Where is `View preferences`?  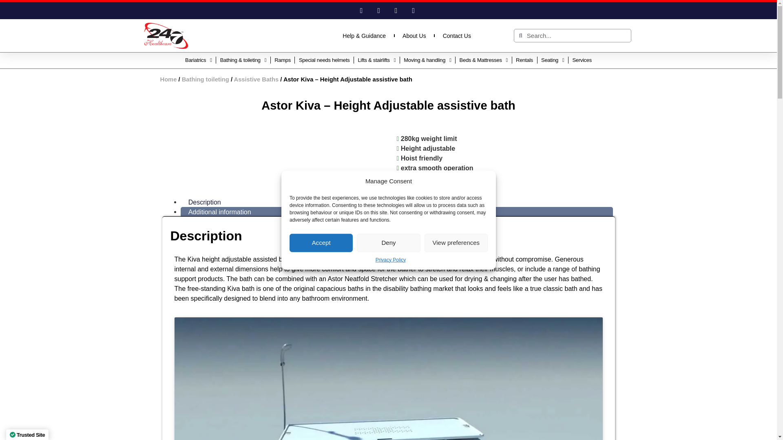
View preferences is located at coordinates (456, 242).